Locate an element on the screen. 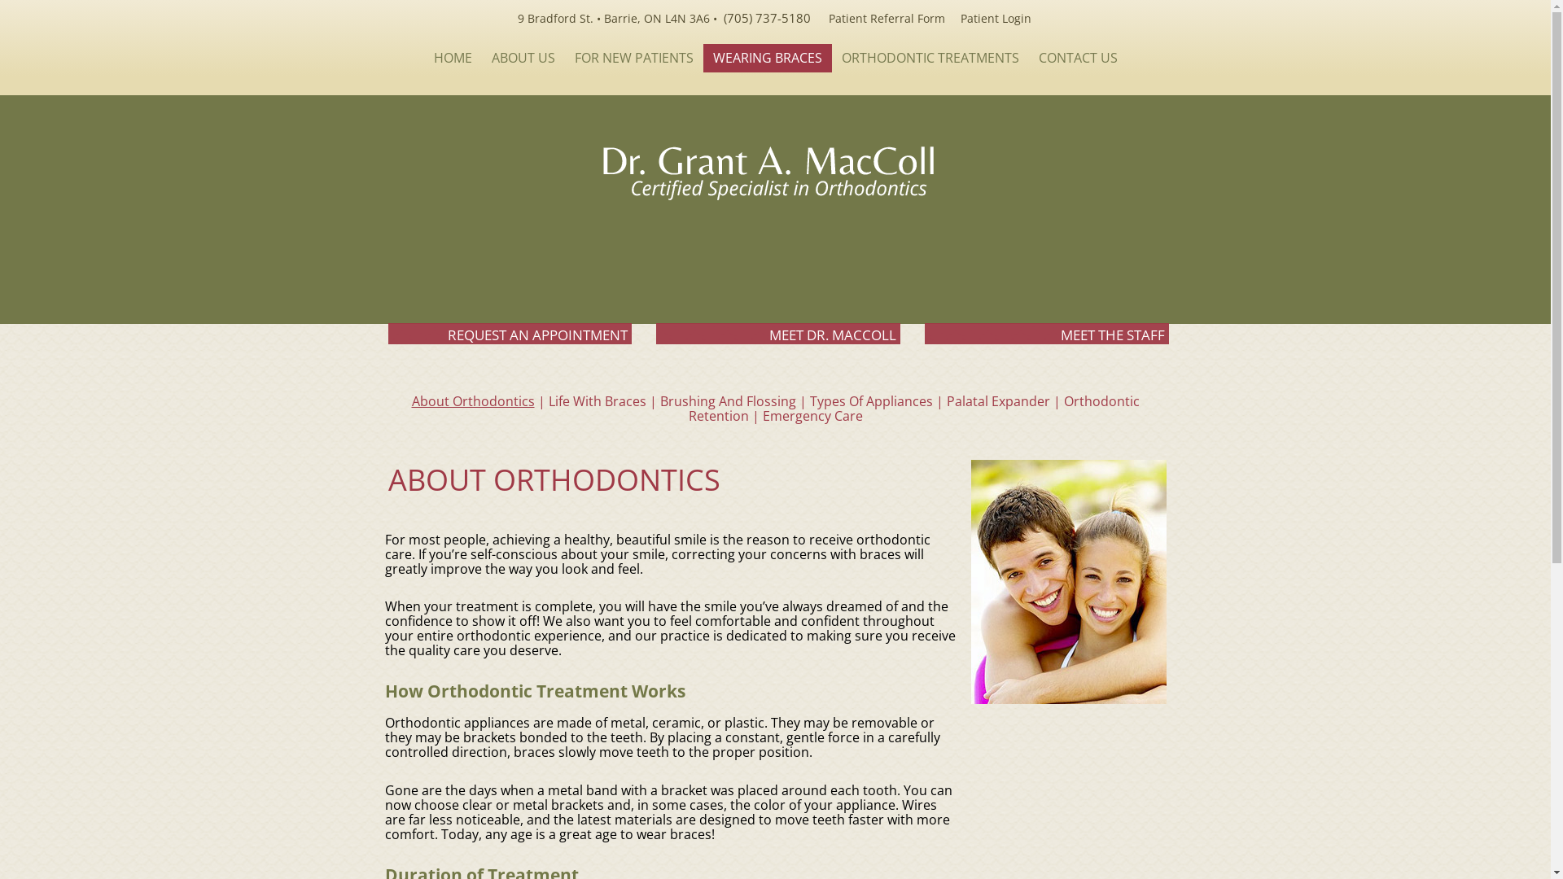  About Orthodontics is located at coordinates (474, 401).